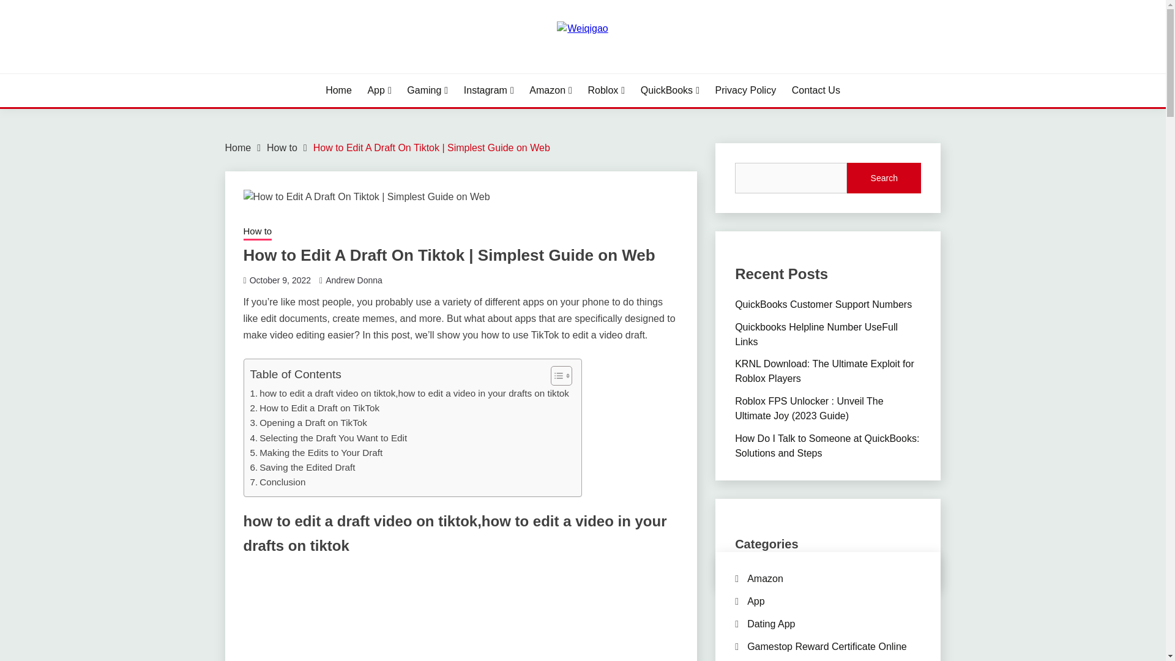 This screenshot has width=1175, height=661. What do you see at coordinates (316, 452) in the screenshot?
I see `Saving the Edited Draft` at bounding box center [316, 452].